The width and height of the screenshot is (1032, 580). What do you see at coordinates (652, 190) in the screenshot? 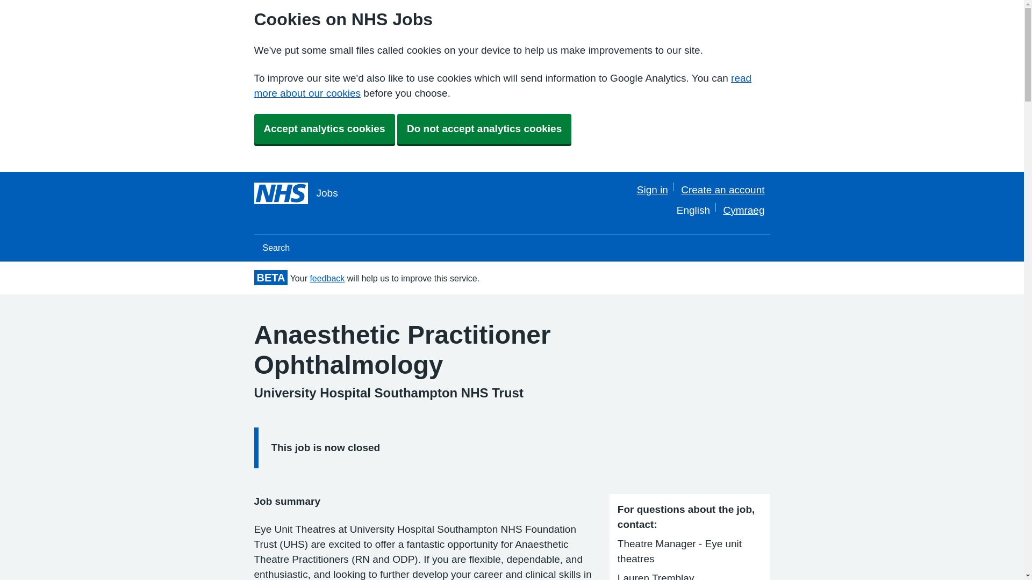
I see `Sign in` at bounding box center [652, 190].